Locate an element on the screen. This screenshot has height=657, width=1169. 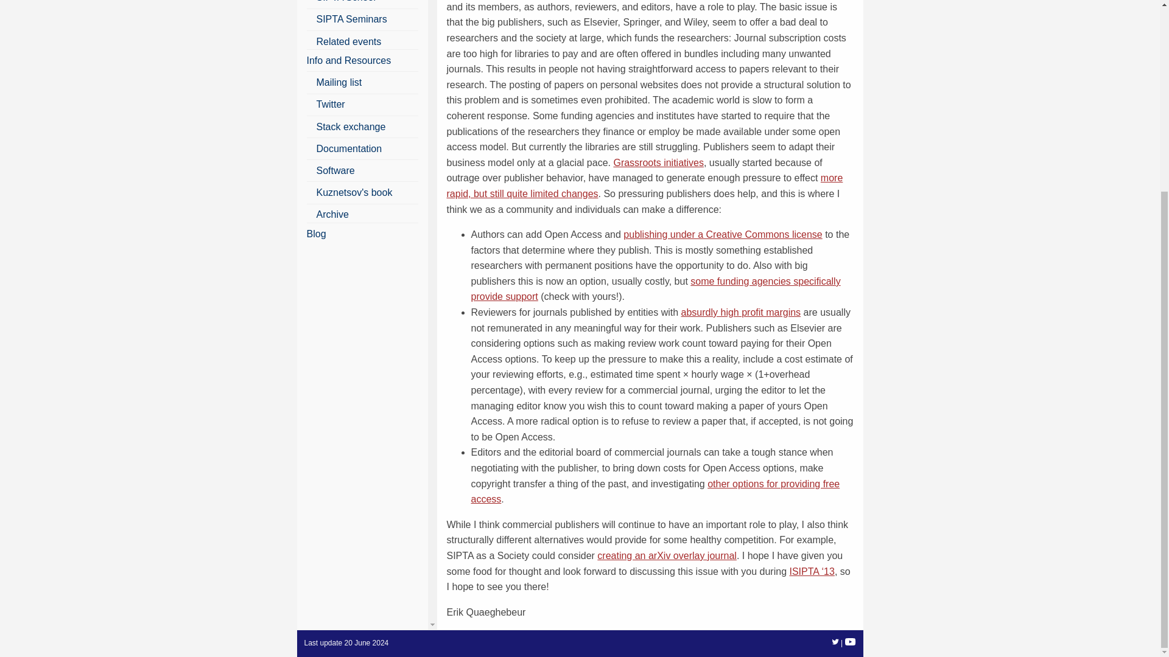
other options for providing free access is located at coordinates (655, 492).